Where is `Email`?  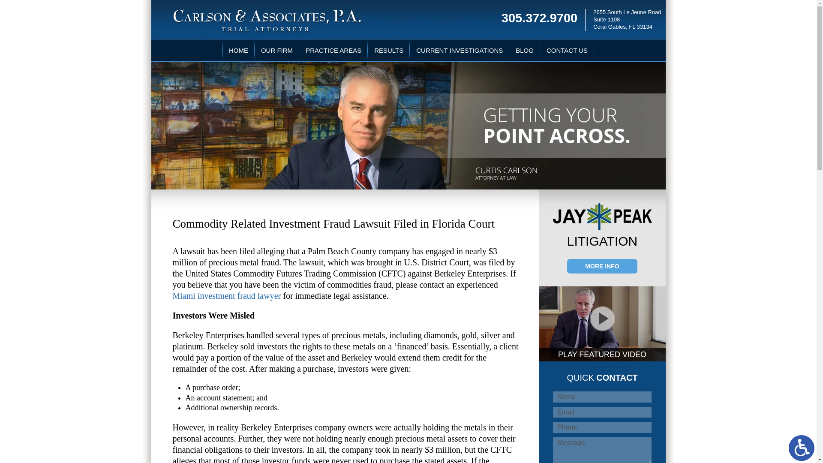
Email is located at coordinates (602, 412).